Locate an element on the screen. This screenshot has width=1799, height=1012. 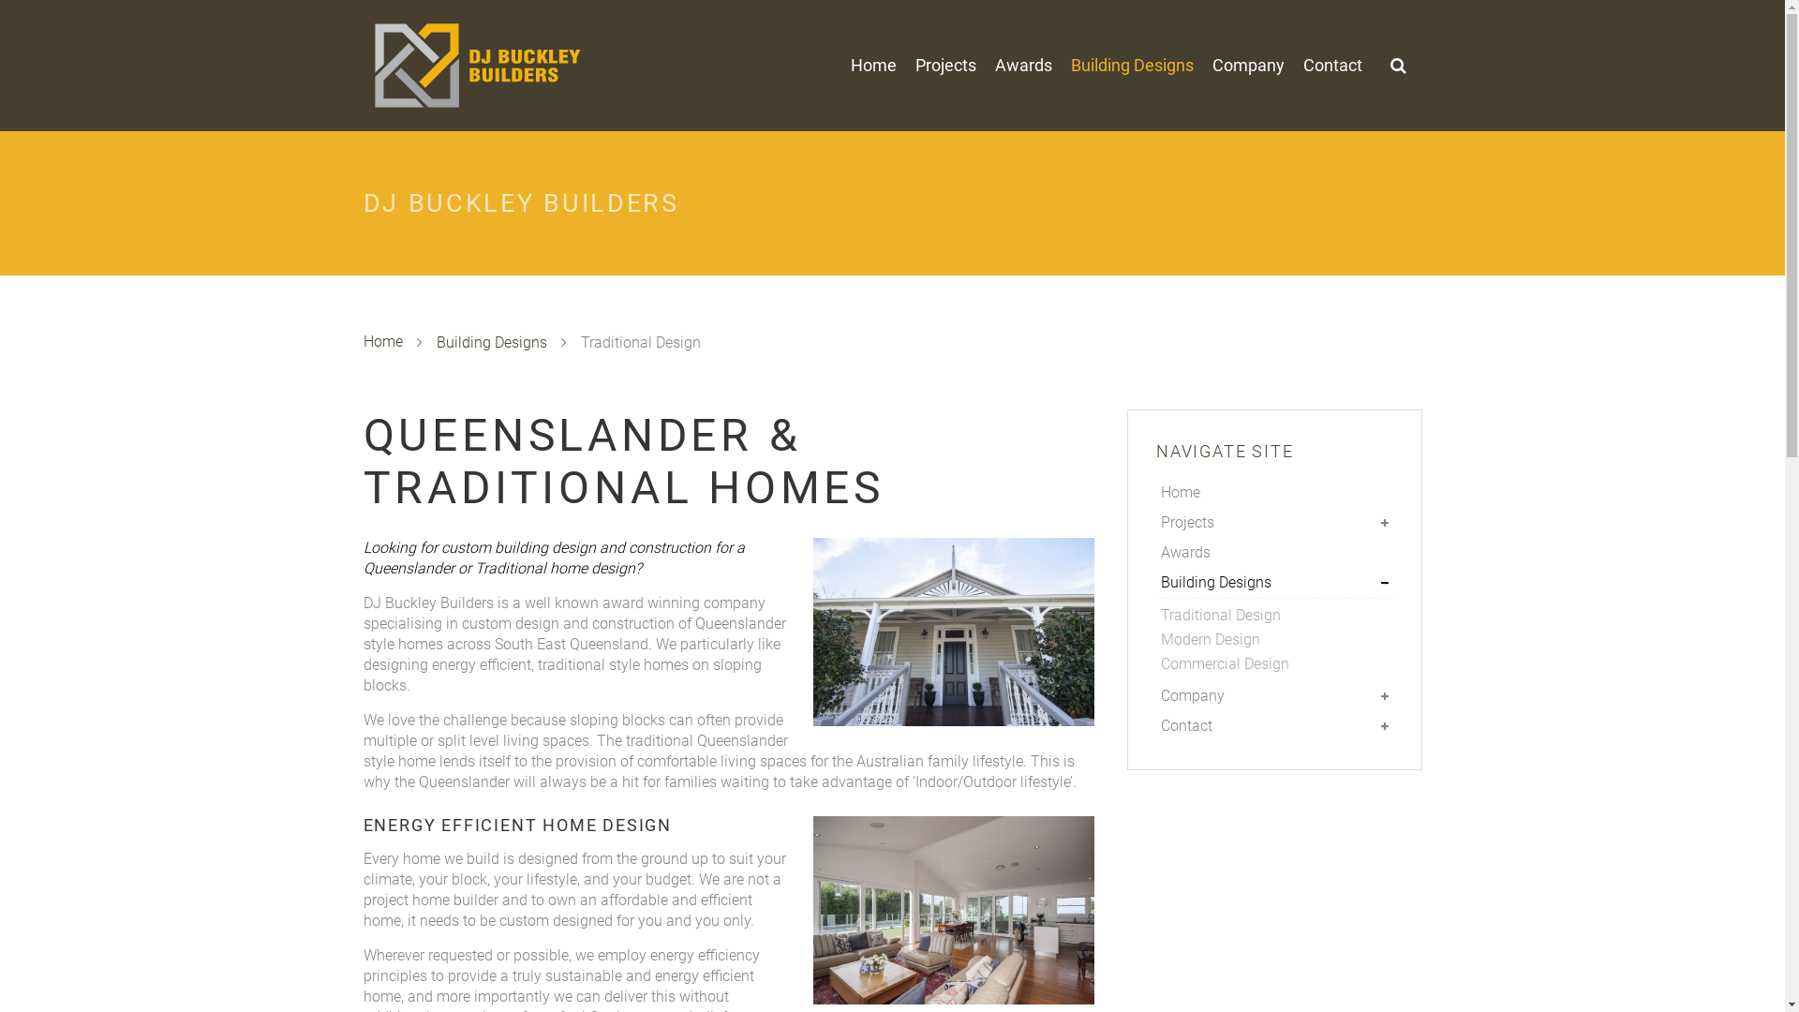
Awards is located at coordinates (1023, 66).